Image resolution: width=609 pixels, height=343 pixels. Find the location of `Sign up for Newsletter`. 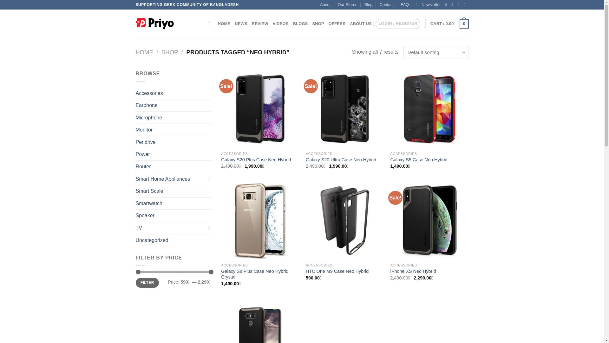

Sign up for Newsletter is located at coordinates (428, 5).